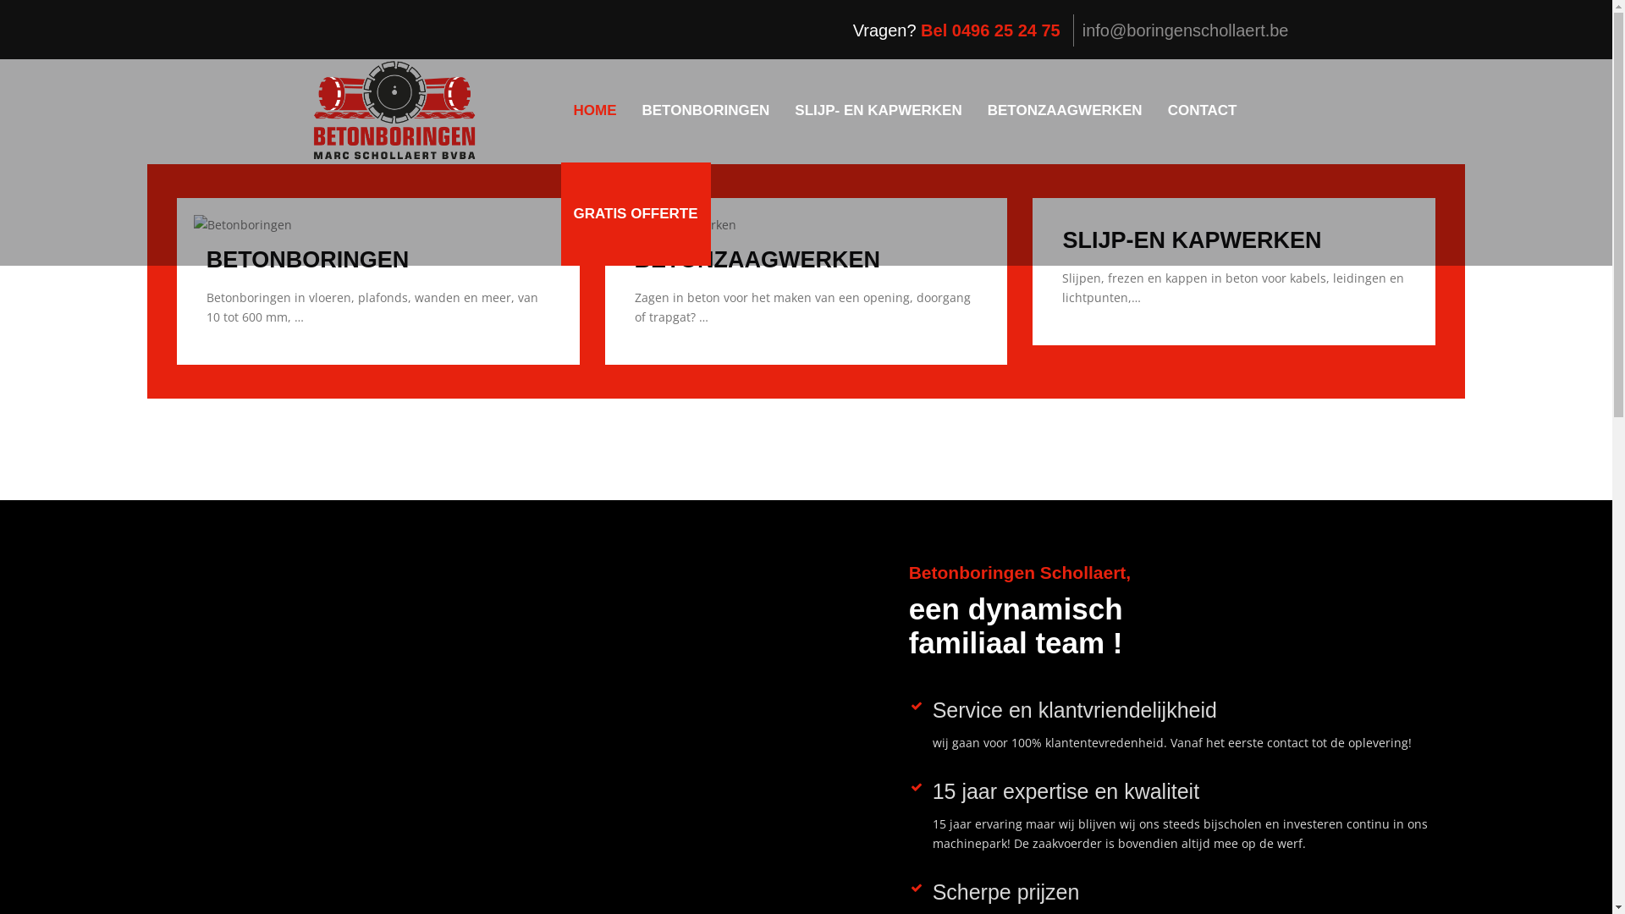 The width and height of the screenshot is (1625, 914). I want to click on HOME, so click(594, 111).